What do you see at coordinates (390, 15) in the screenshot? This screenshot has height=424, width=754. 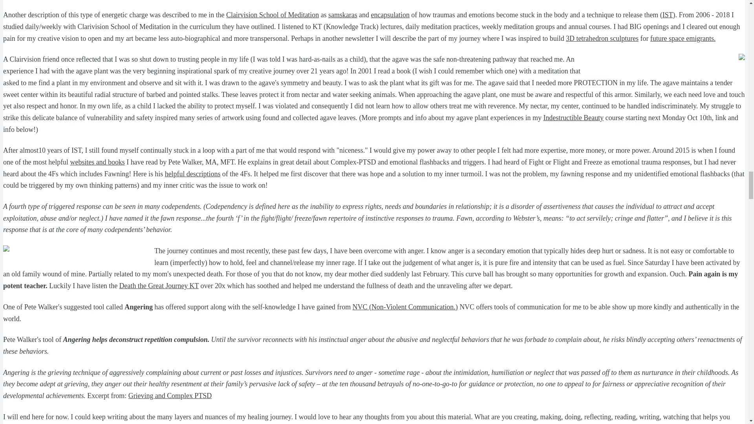 I see `encapsulation` at bounding box center [390, 15].